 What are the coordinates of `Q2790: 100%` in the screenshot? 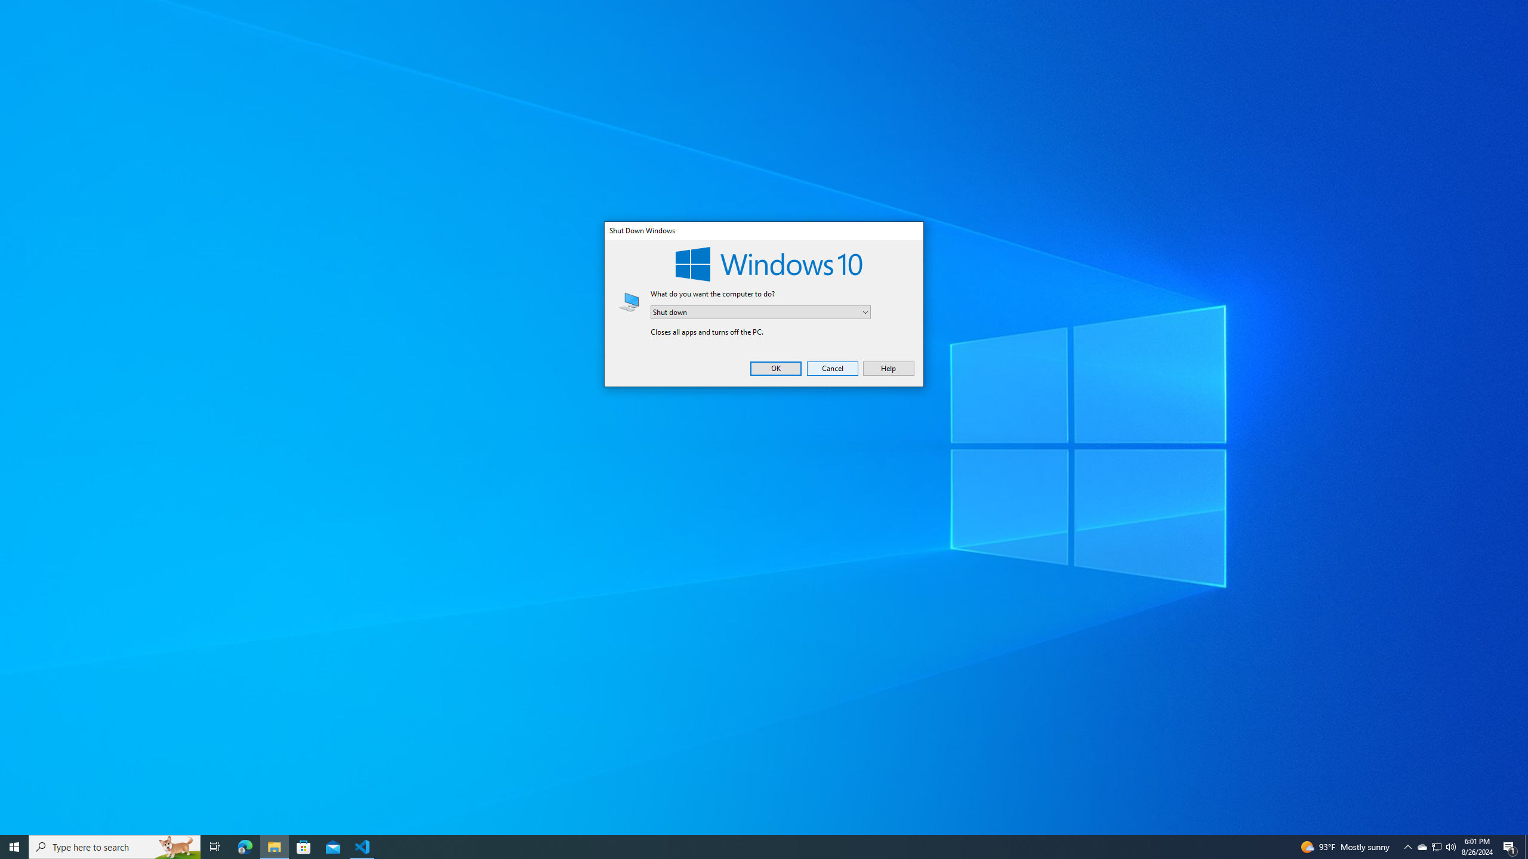 It's located at (1450, 847).